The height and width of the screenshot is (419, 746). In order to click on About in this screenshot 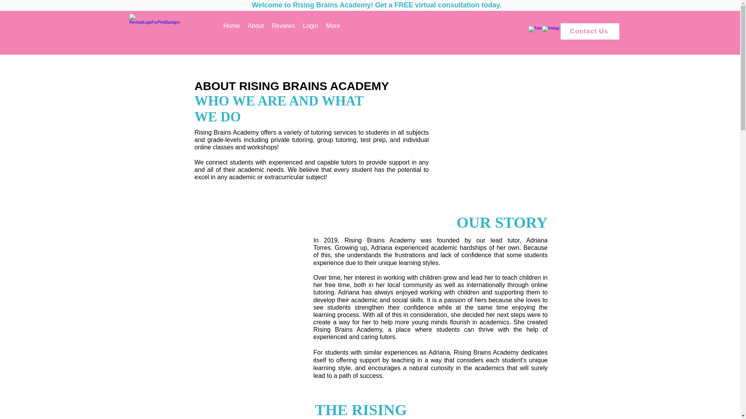, I will do `click(256, 31)`.